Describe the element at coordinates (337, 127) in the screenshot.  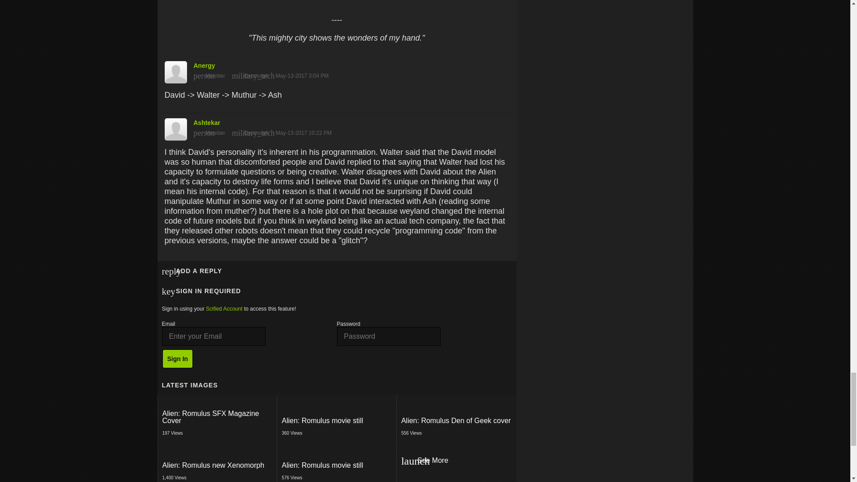
I see `See More` at that location.